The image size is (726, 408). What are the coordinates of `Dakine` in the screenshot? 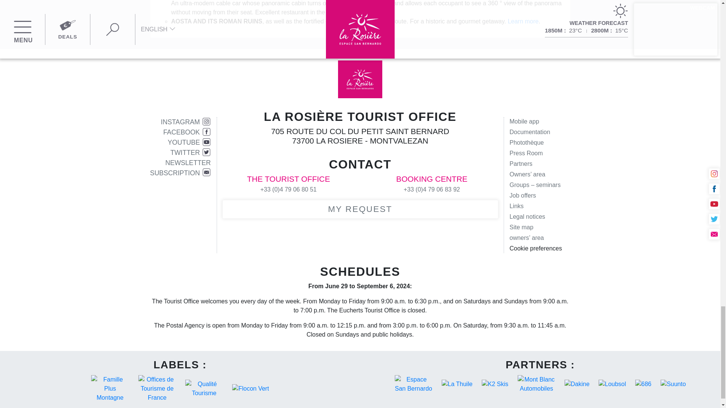 It's located at (577, 384).